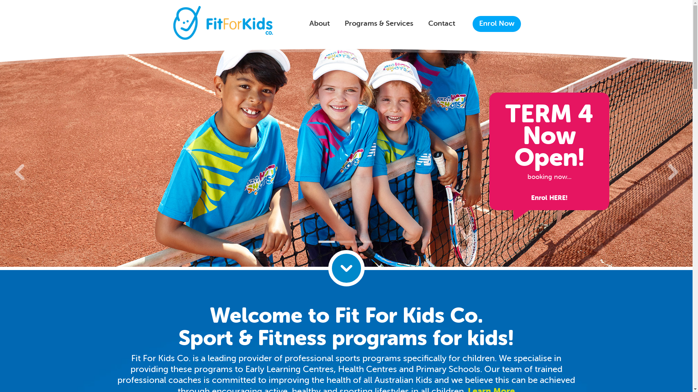 The height and width of the screenshot is (392, 698). I want to click on Programs & Services, so click(379, 24).